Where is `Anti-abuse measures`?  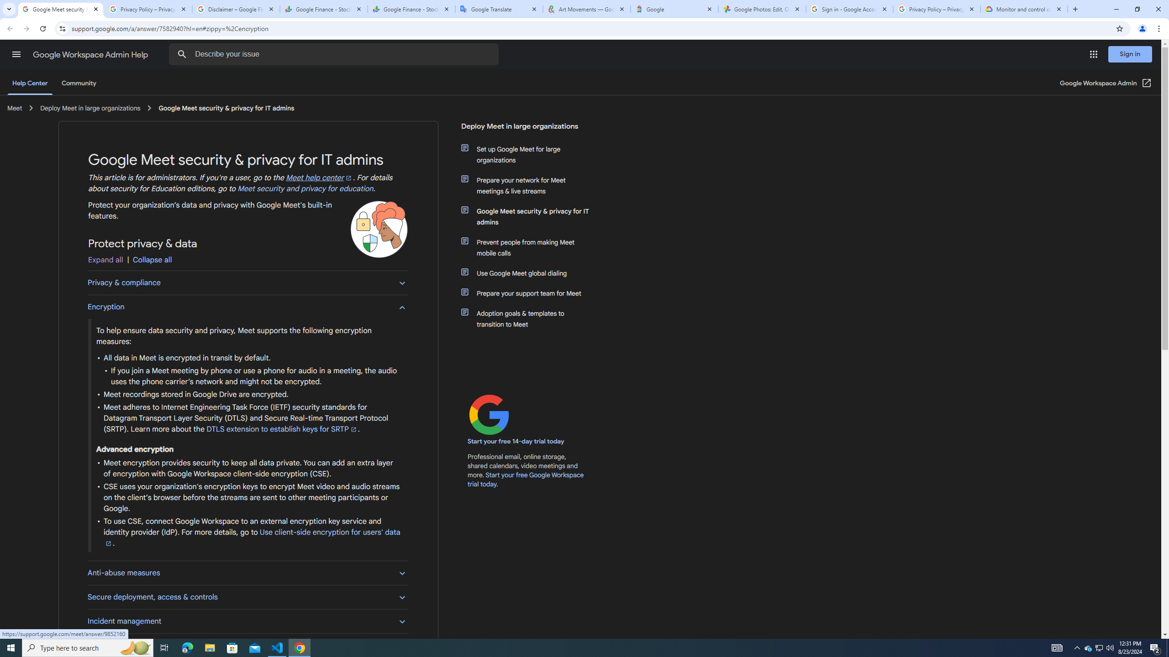 Anti-abuse measures is located at coordinates (247, 572).